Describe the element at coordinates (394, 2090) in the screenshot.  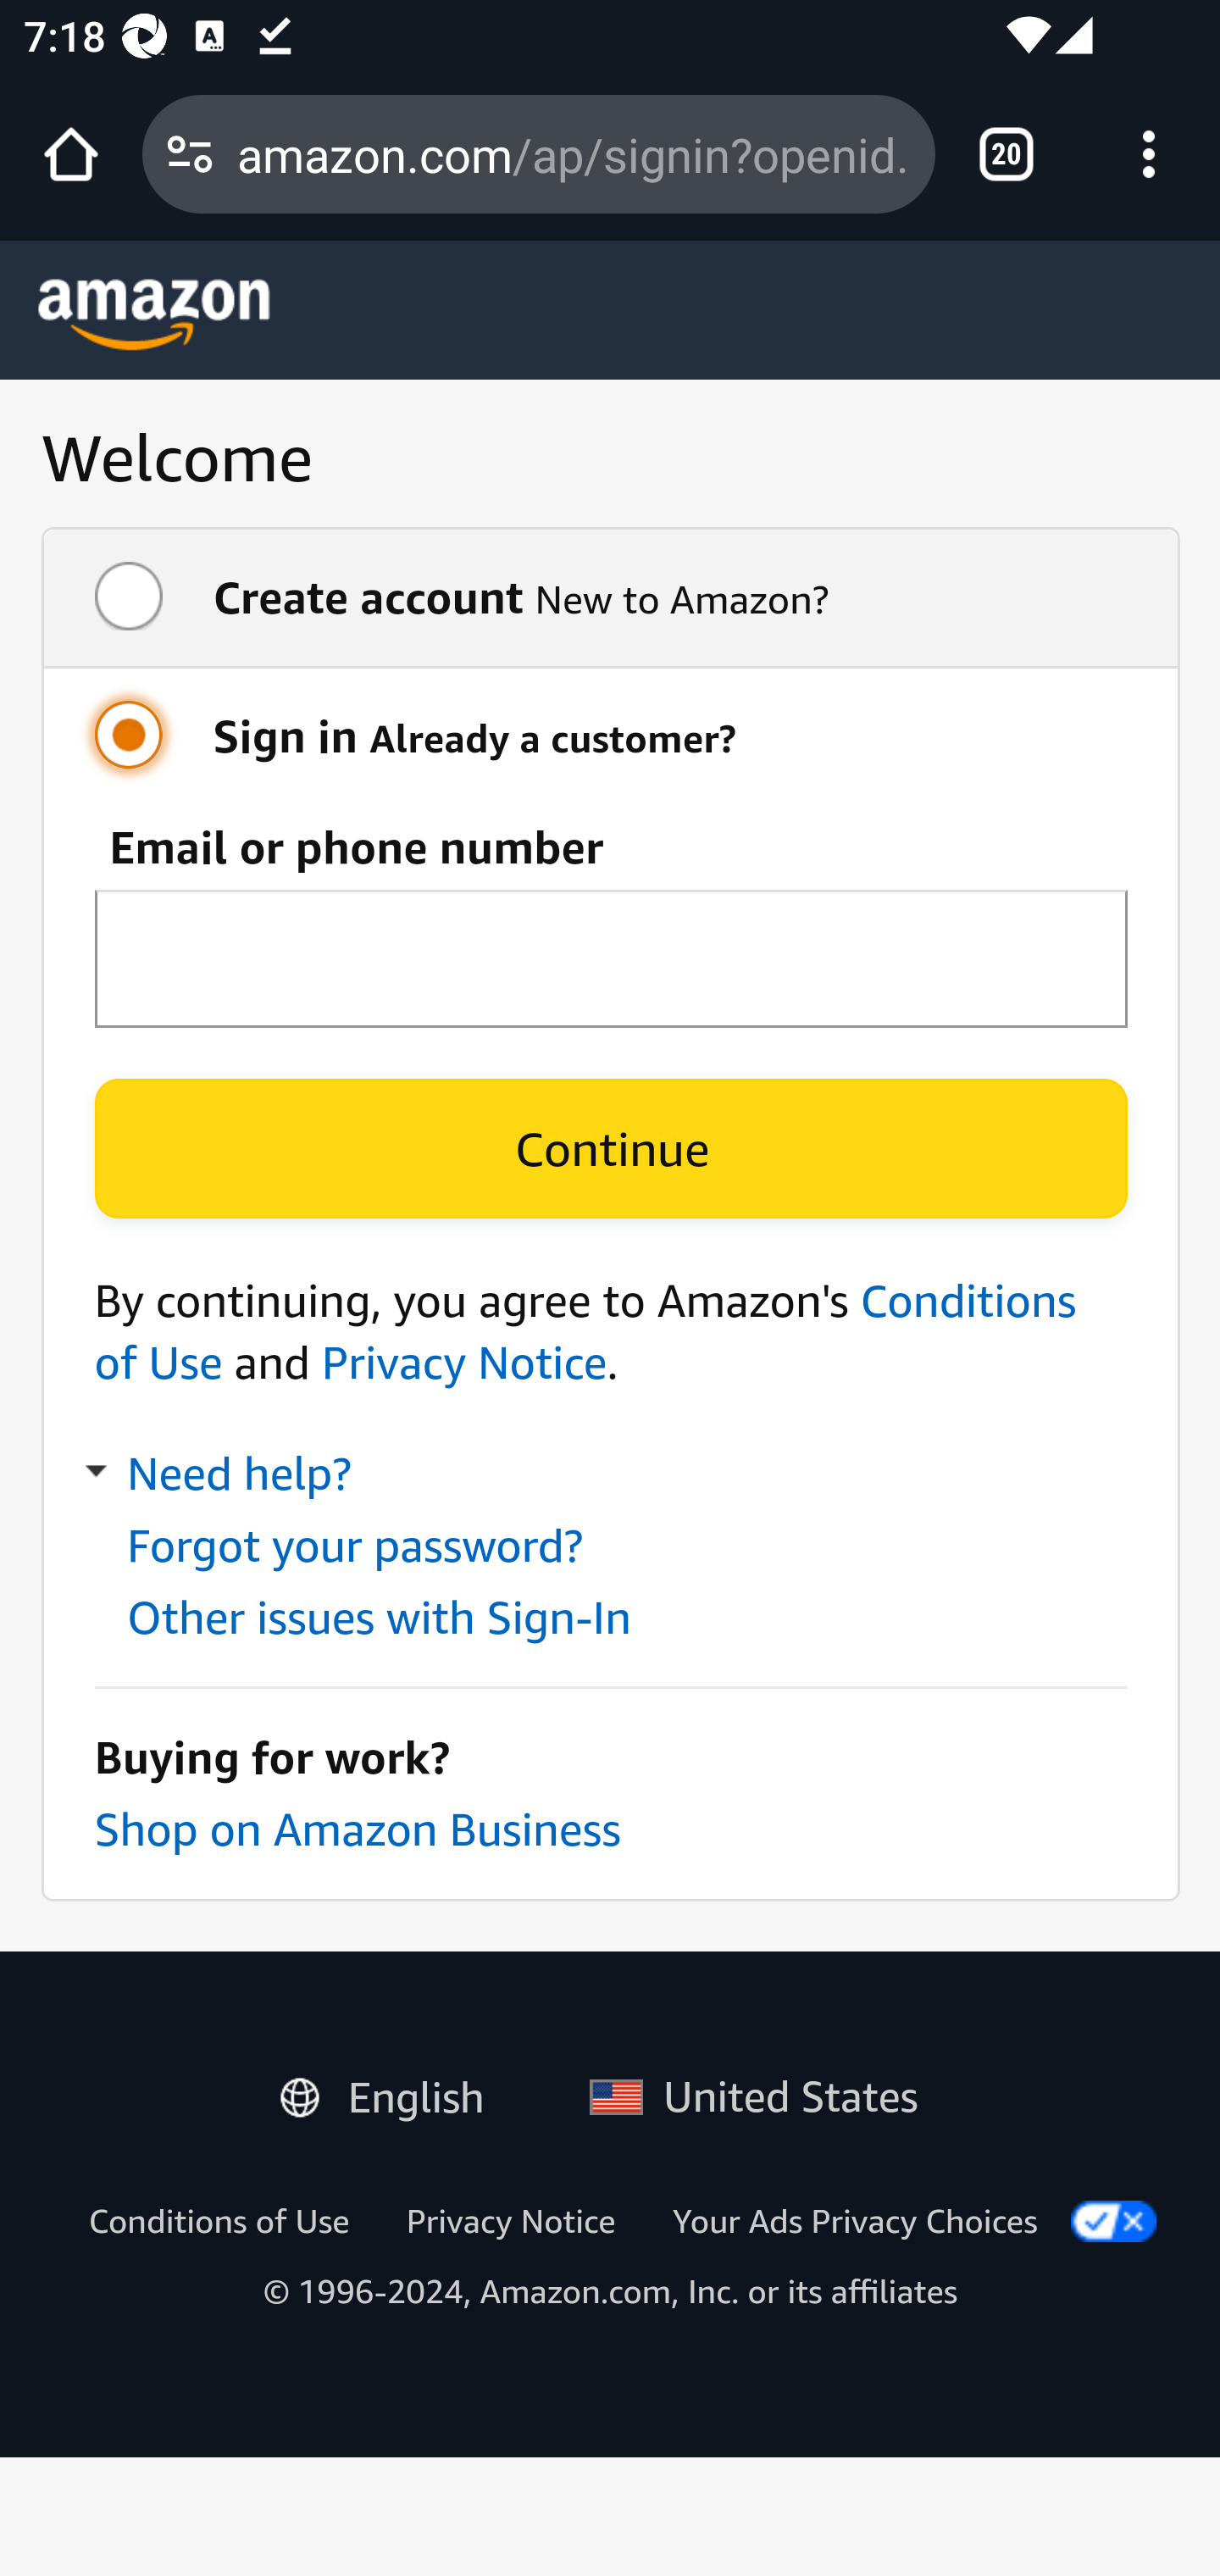
I see `Choose a language for shopping. English` at that location.